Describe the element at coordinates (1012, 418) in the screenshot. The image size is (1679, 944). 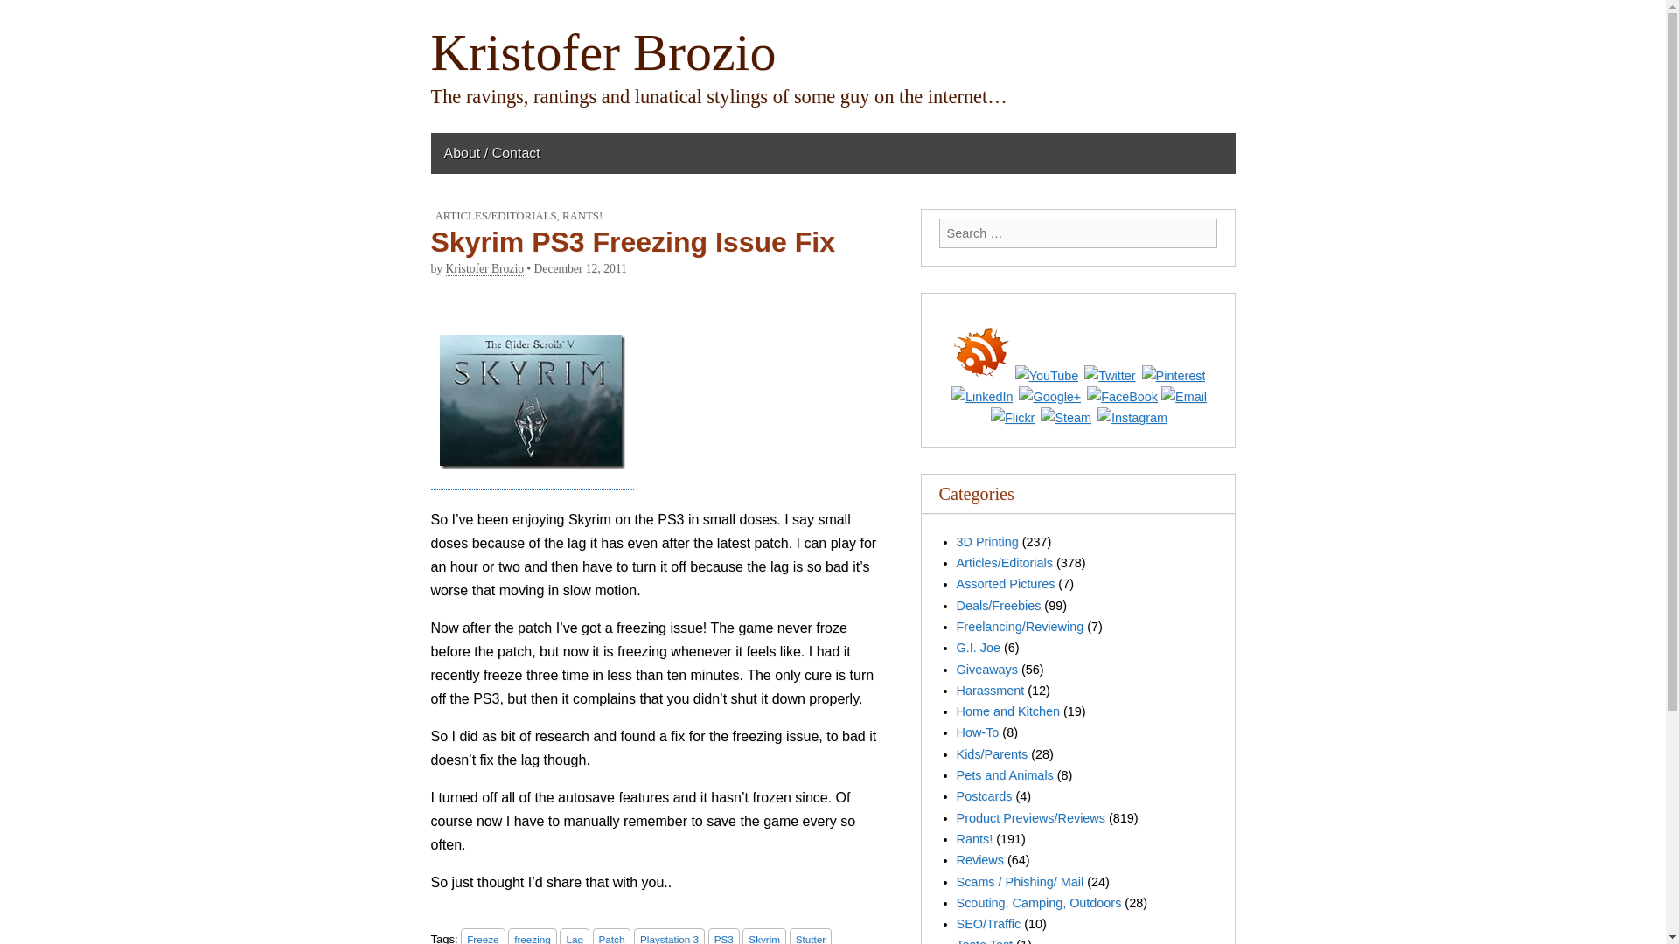
I see `My Photos on Flickr` at that location.